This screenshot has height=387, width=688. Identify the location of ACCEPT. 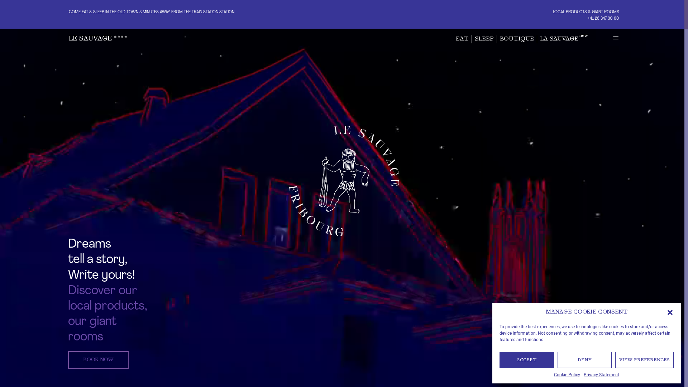
(527, 360).